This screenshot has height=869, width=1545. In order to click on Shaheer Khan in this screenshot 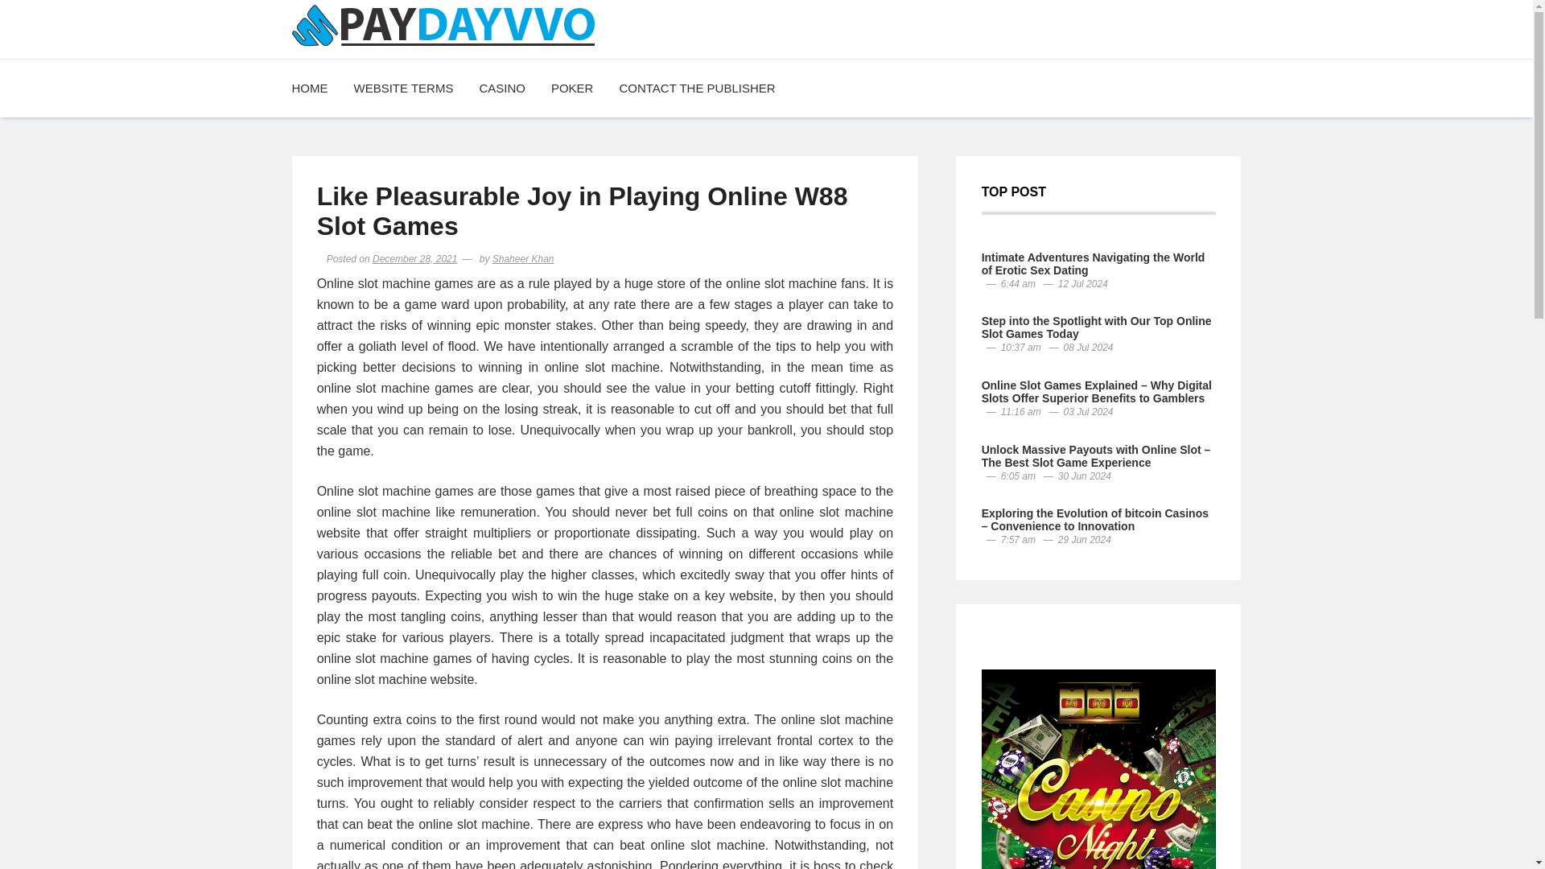, I will do `click(523, 259)`.